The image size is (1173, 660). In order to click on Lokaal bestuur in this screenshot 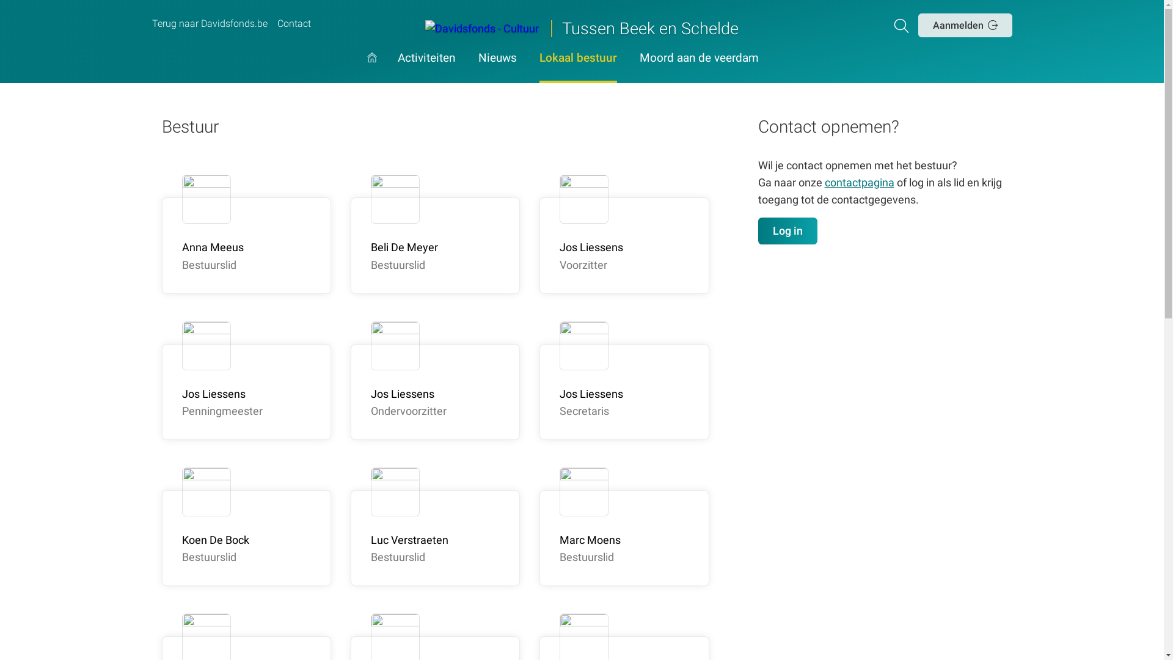, I will do `click(578, 68)`.